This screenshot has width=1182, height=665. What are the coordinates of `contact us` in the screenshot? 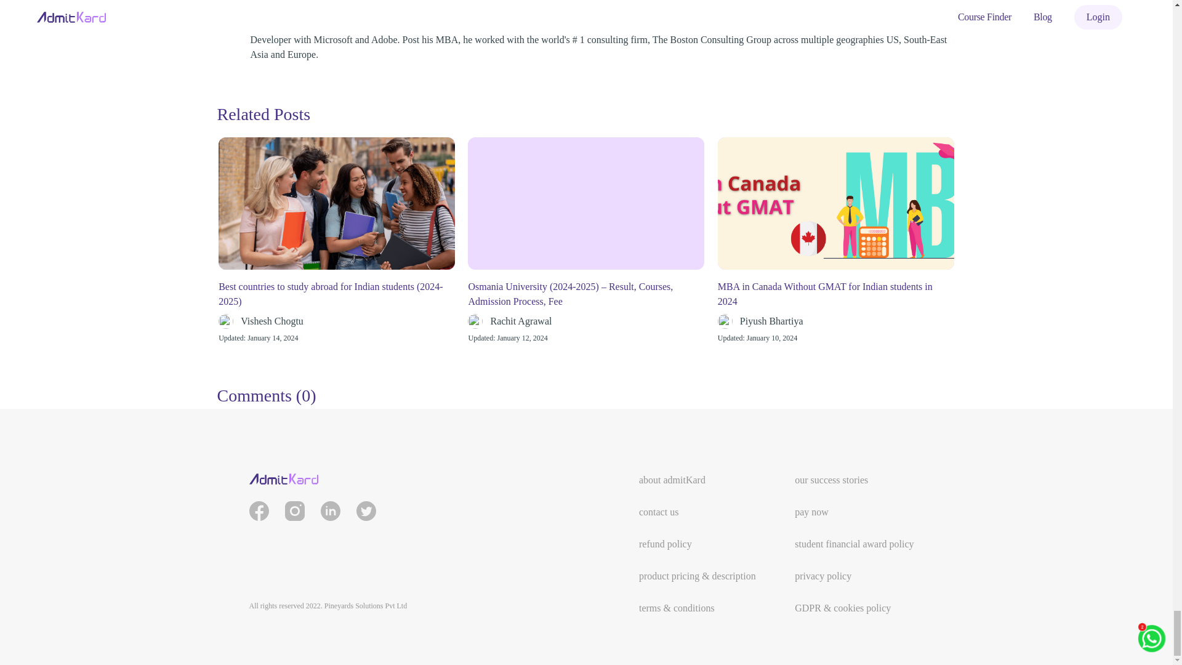 It's located at (659, 512).